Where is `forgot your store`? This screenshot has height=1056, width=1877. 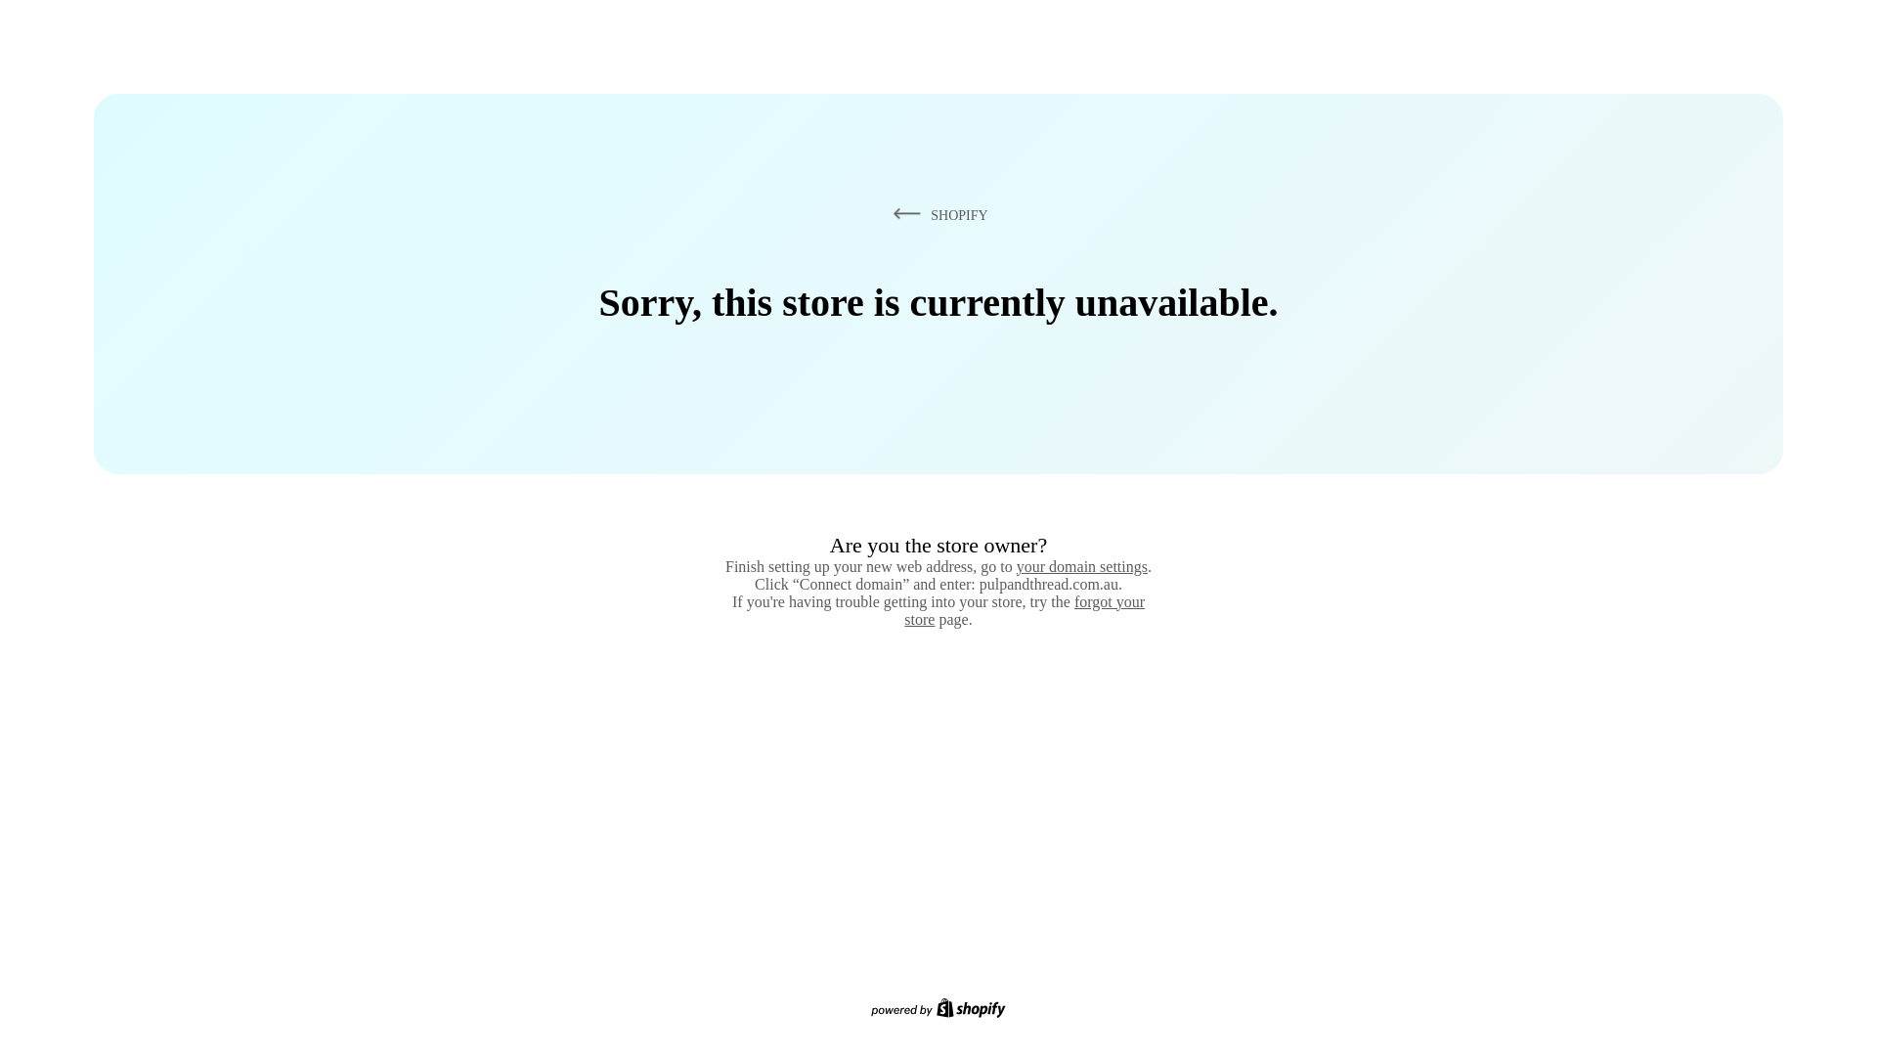 forgot your store is located at coordinates (1025, 610).